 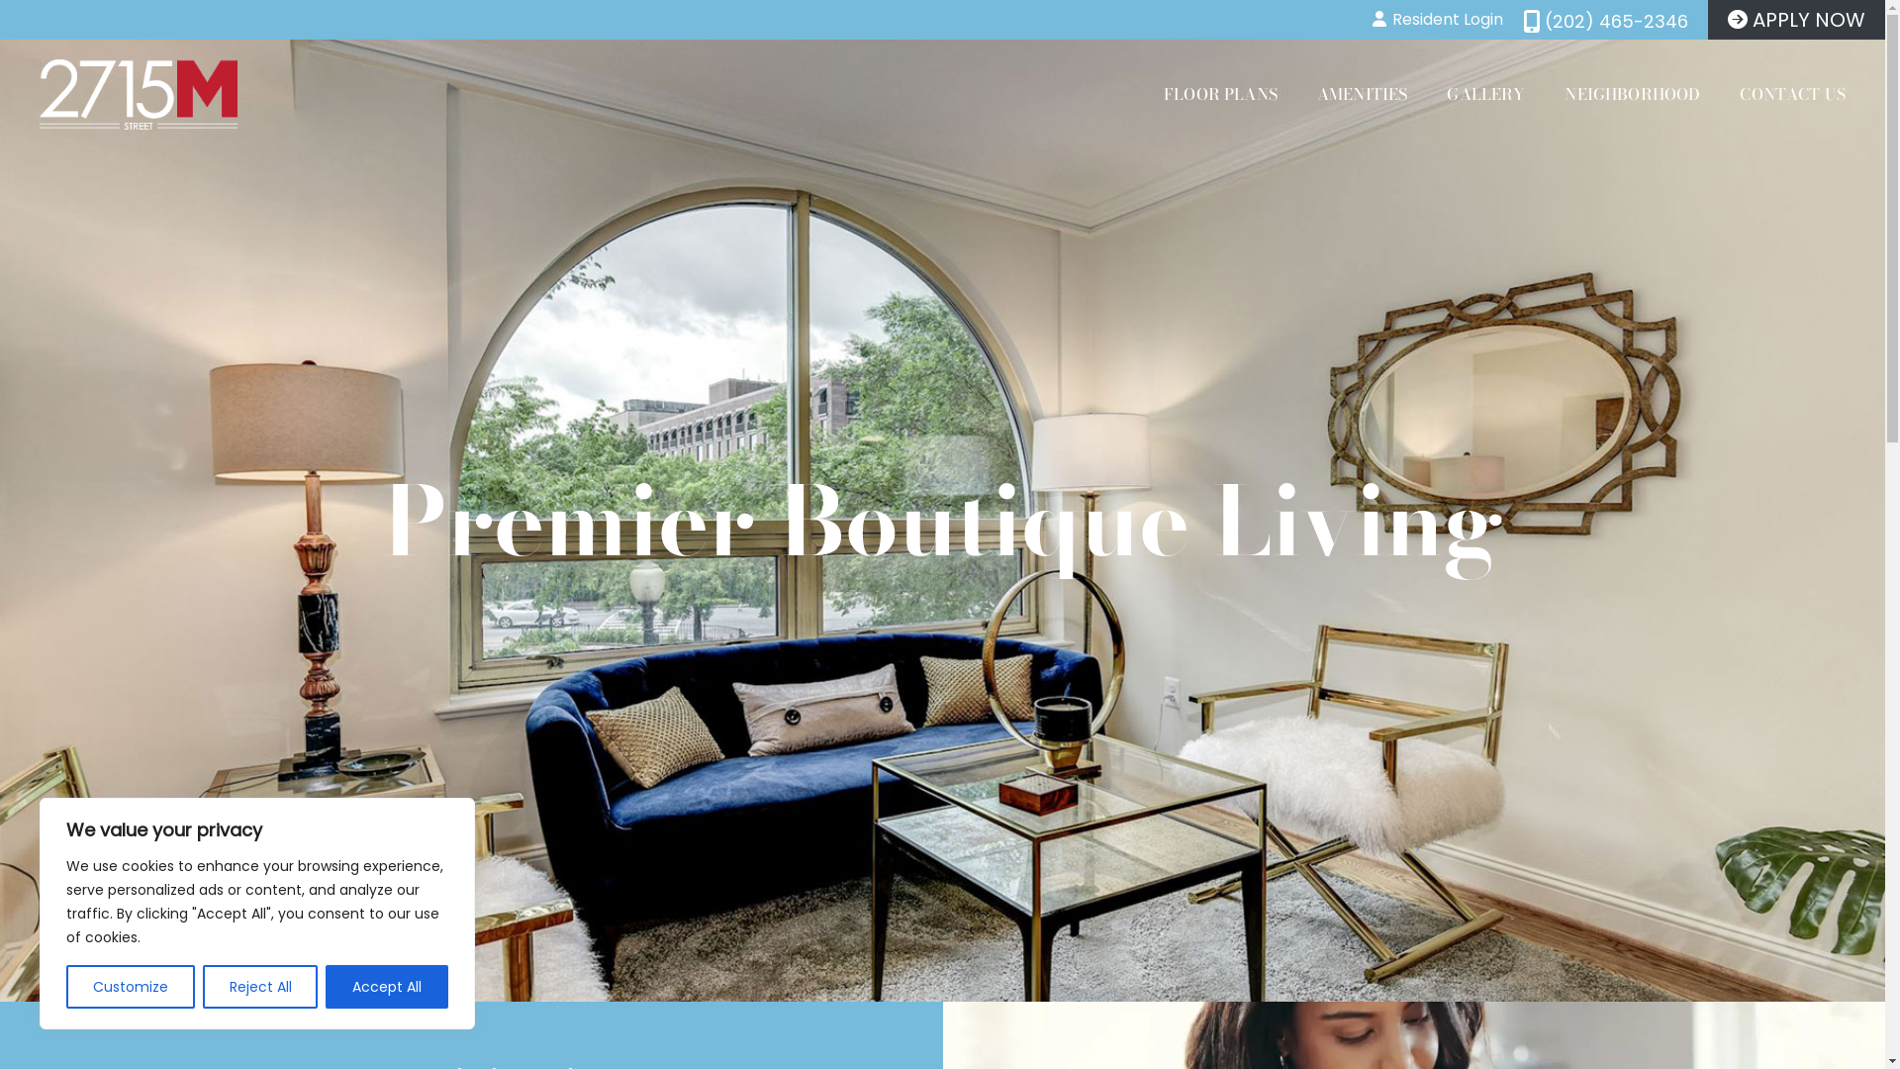 I want to click on (202) 465-2346, so click(x=1605, y=22).